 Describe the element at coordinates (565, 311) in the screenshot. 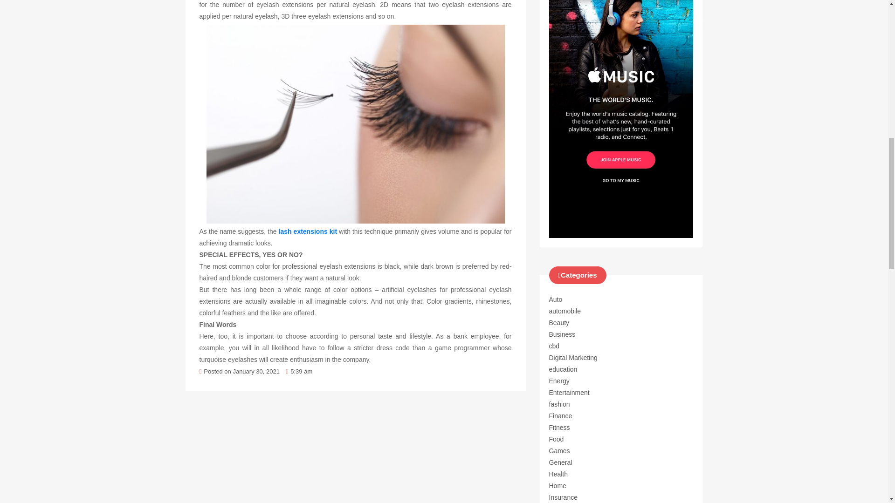

I see `automobile` at that location.